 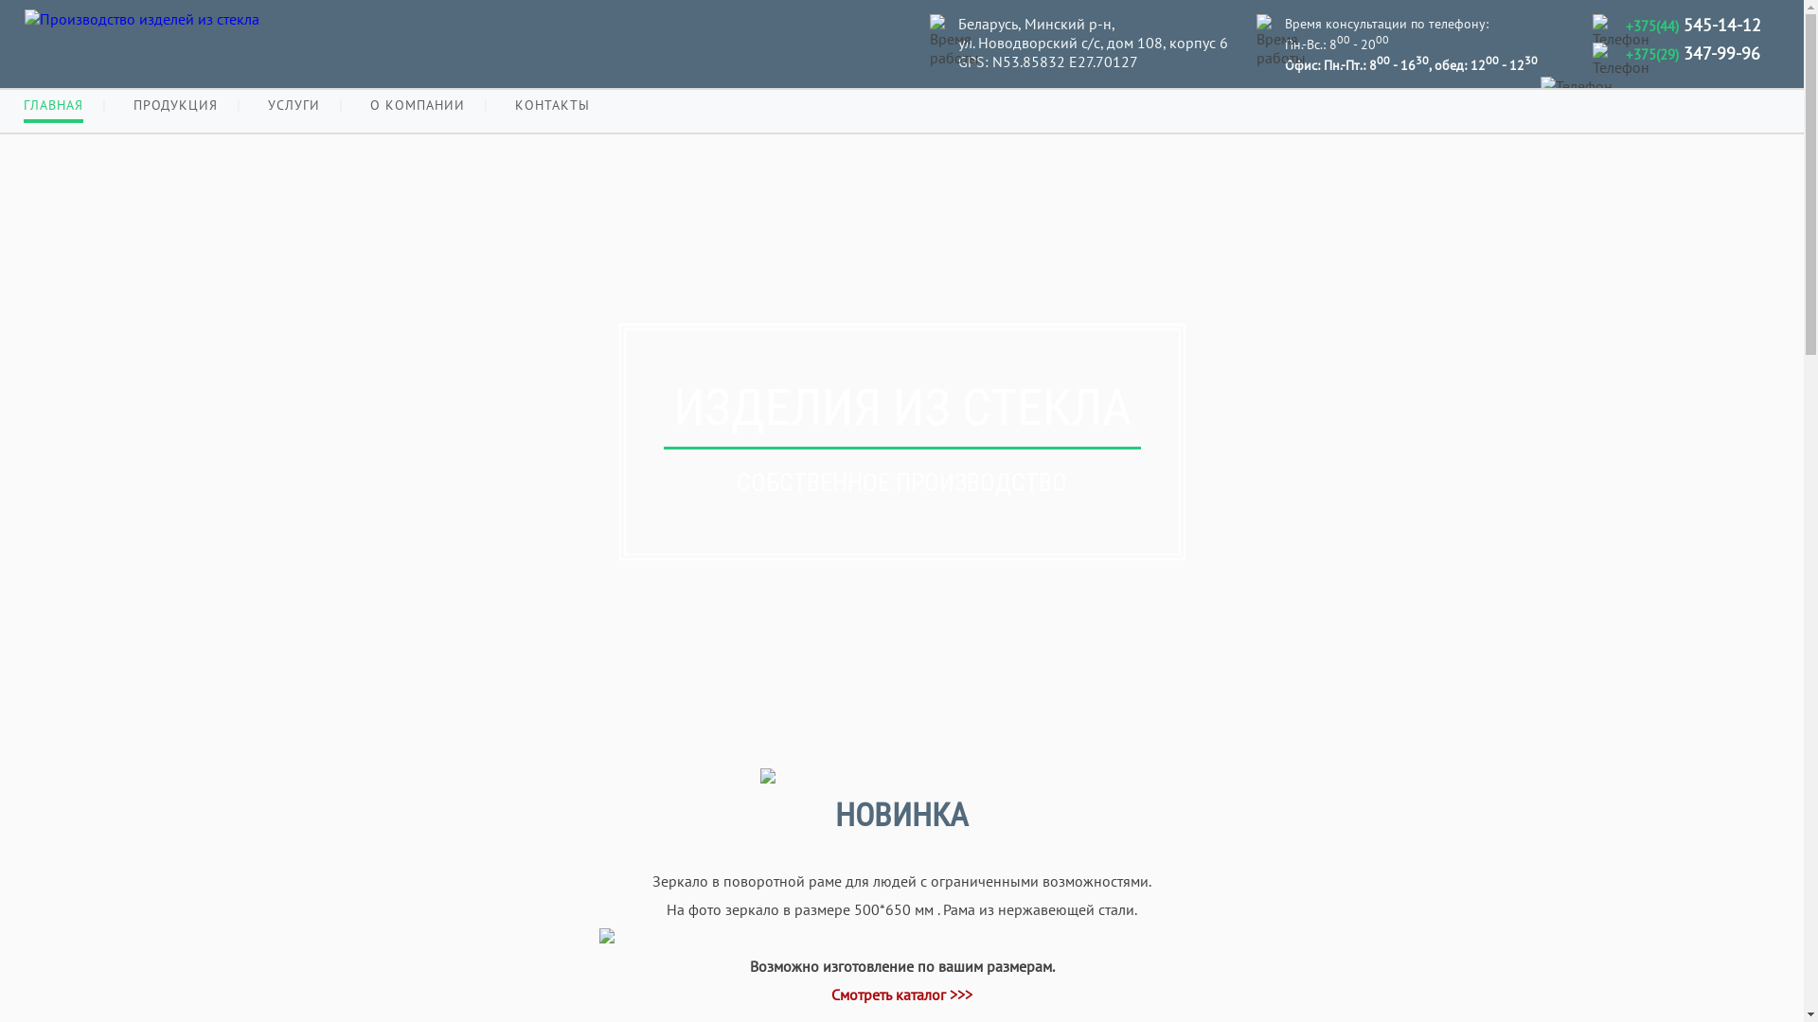 I want to click on +375(29) 347-99-96, so click(x=1693, y=53).